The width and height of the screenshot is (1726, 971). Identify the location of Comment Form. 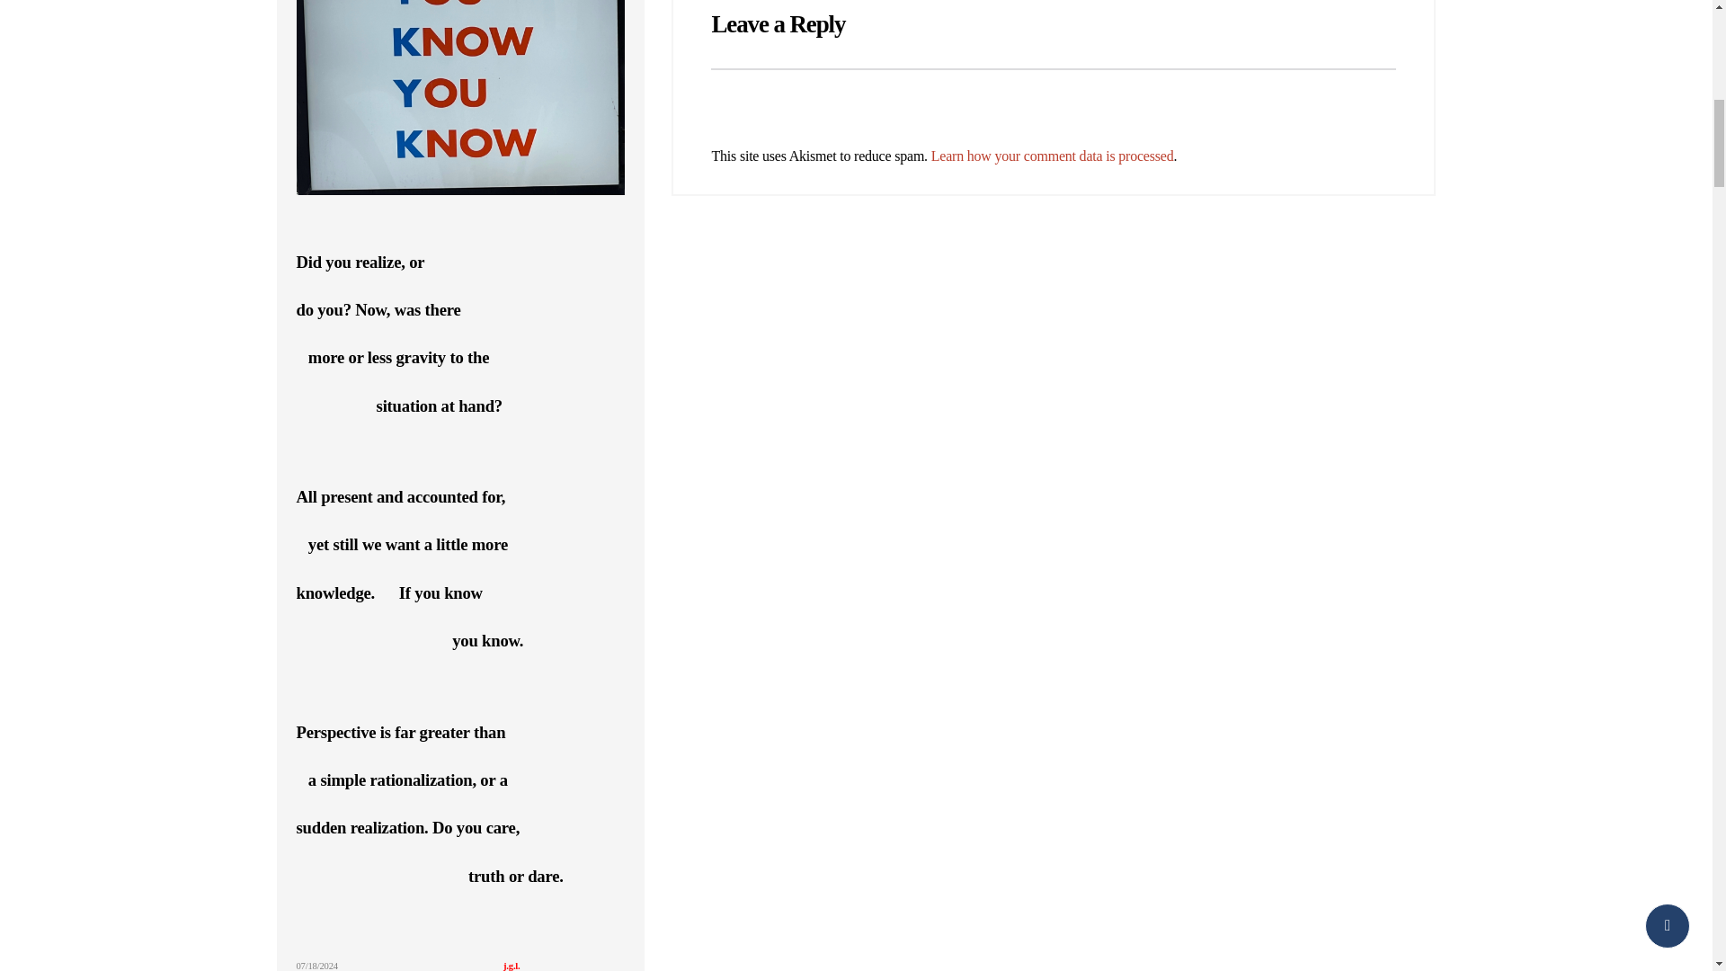
(1054, 106).